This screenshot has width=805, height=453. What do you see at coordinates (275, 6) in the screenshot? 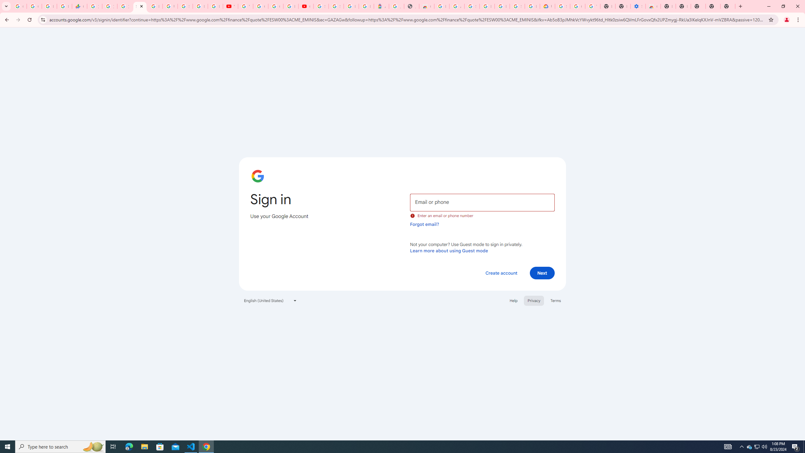
I see `Create your Google Account` at bounding box center [275, 6].